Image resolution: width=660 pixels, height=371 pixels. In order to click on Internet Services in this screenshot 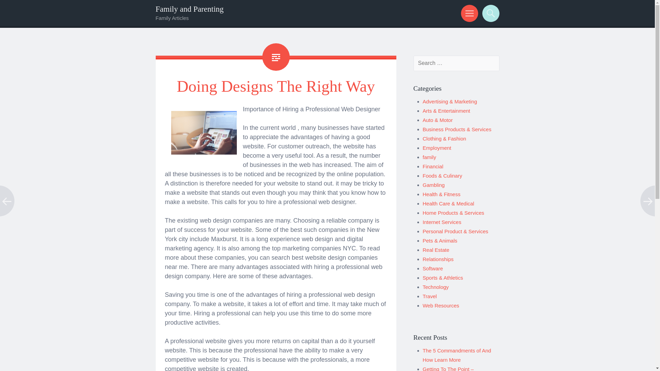, I will do `click(442, 222)`.